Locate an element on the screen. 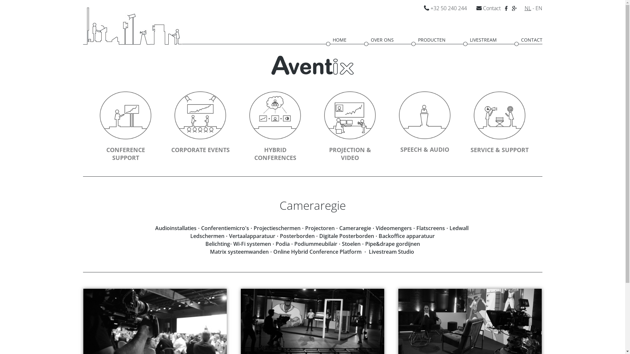 Image resolution: width=630 pixels, height=354 pixels. Projectieschermen is located at coordinates (277, 228).